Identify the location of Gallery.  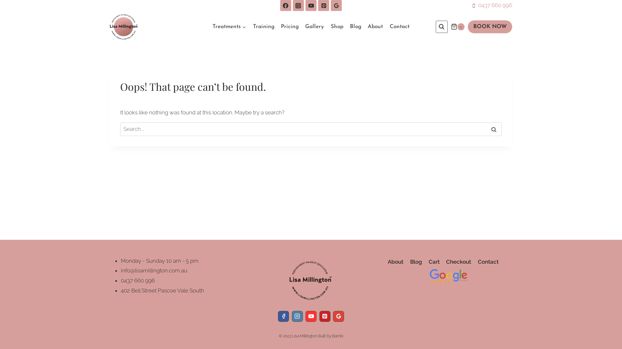
(314, 27).